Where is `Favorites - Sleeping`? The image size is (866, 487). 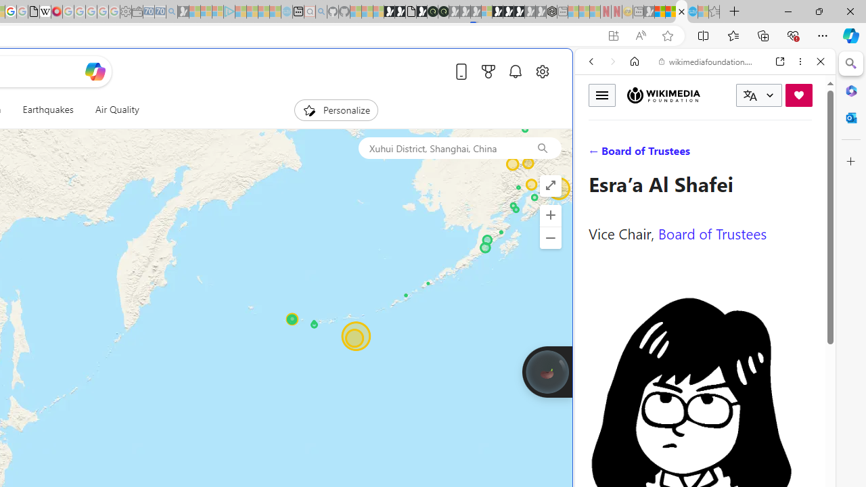 Favorites - Sleeping is located at coordinates (714, 12).